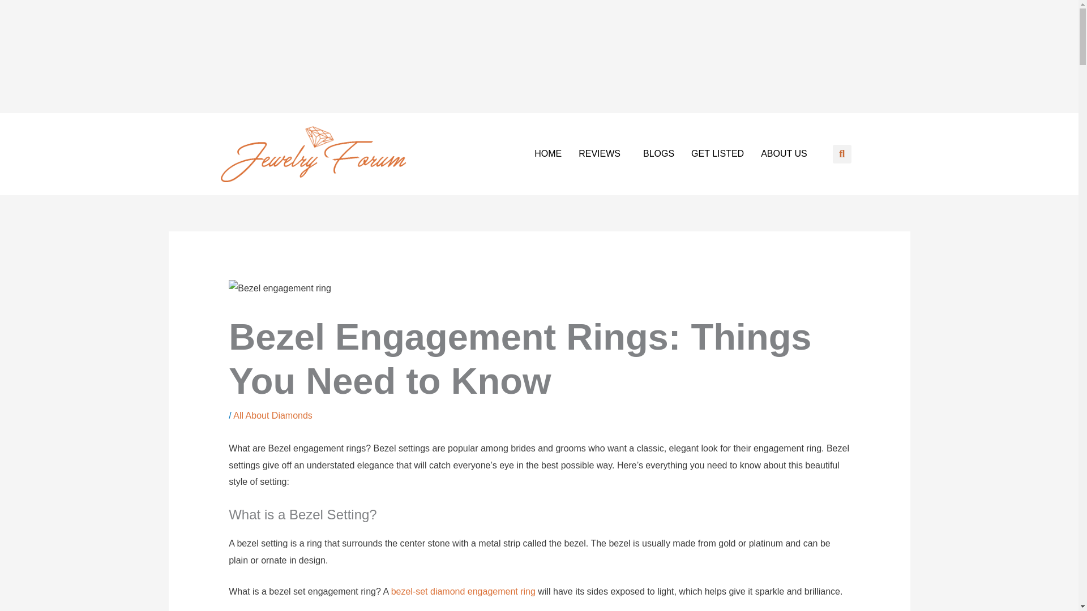  What do you see at coordinates (548, 154) in the screenshot?
I see `HOME` at bounding box center [548, 154].